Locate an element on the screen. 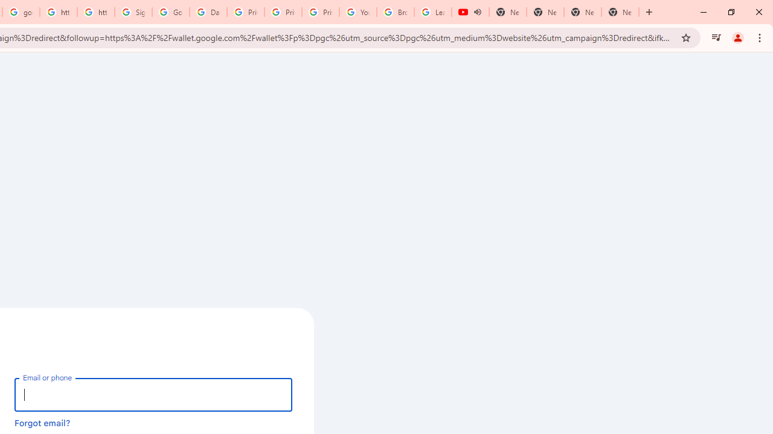 This screenshot has height=434, width=773. Privacy Help Center - Policies Help is located at coordinates (245, 12).